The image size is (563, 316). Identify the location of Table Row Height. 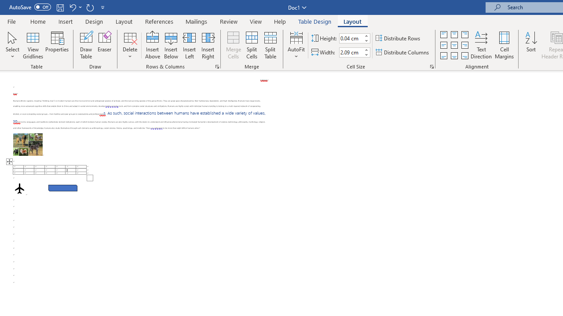
(351, 38).